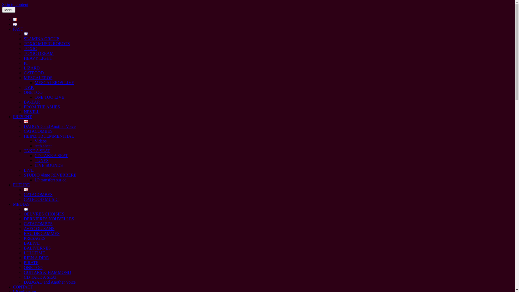 This screenshot has width=519, height=292. I want to click on TOXIC MUSIC ROBOTS, so click(47, 44).